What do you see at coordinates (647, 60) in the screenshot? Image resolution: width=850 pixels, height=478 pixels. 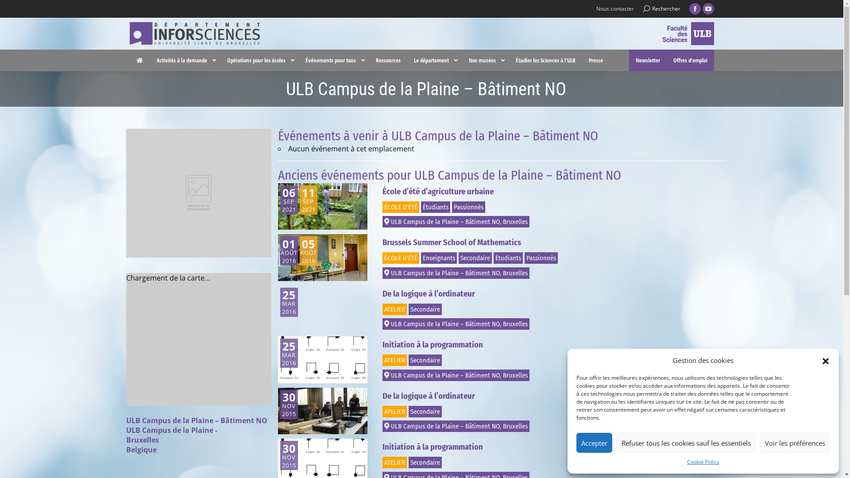 I see `Newsletter` at bounding box center [647, 60].